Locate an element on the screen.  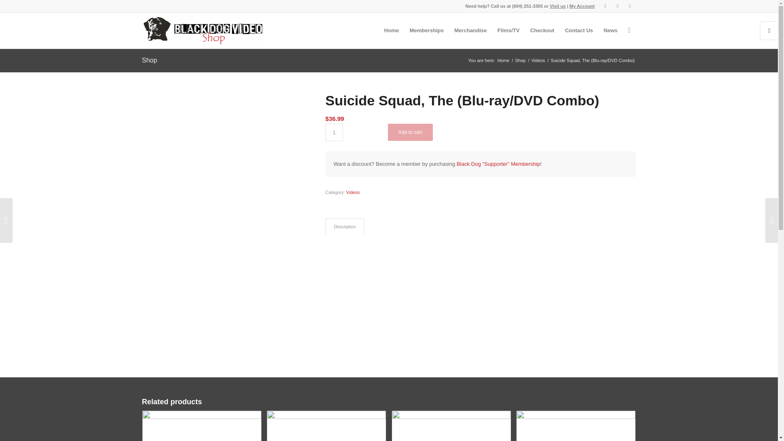
Checkout is located at coordinates (542, 30).